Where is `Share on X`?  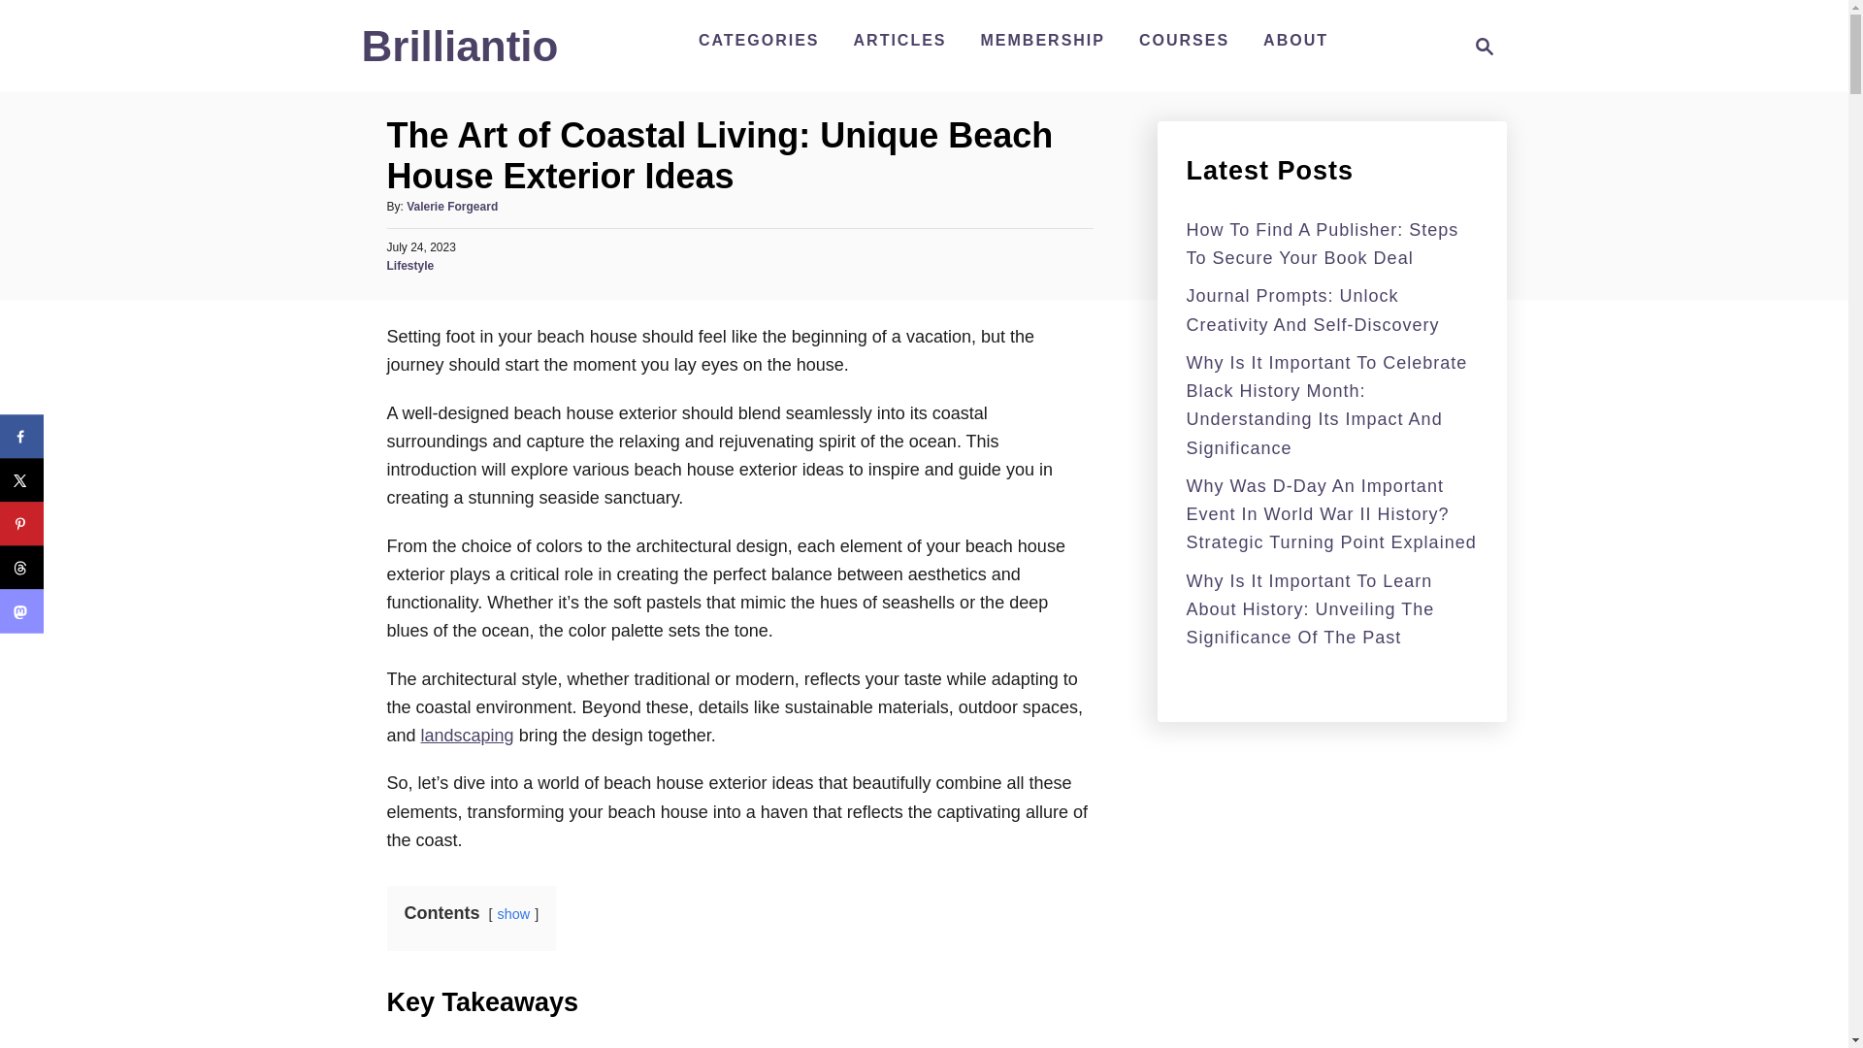 Share on X is located at coordinates (21, 479).